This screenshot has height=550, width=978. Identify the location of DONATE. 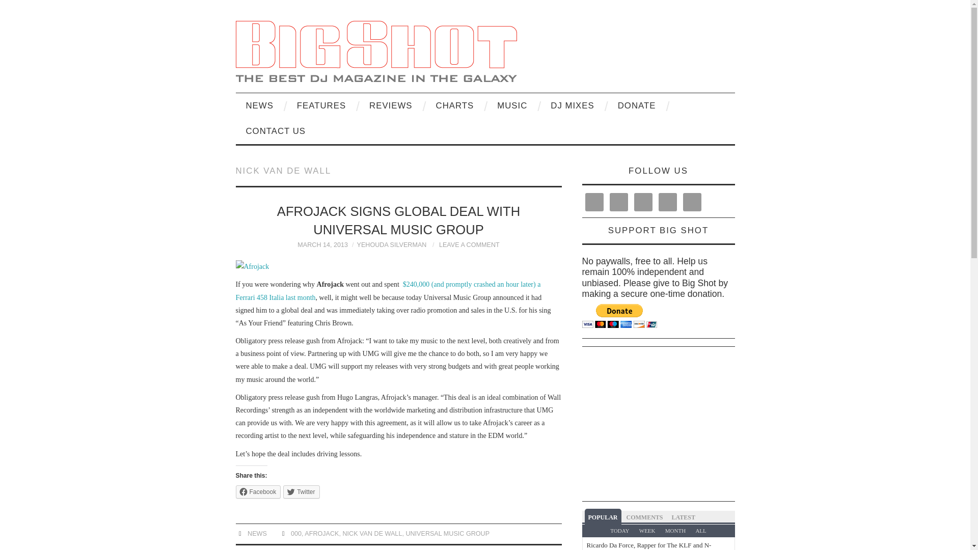
(637, 106).